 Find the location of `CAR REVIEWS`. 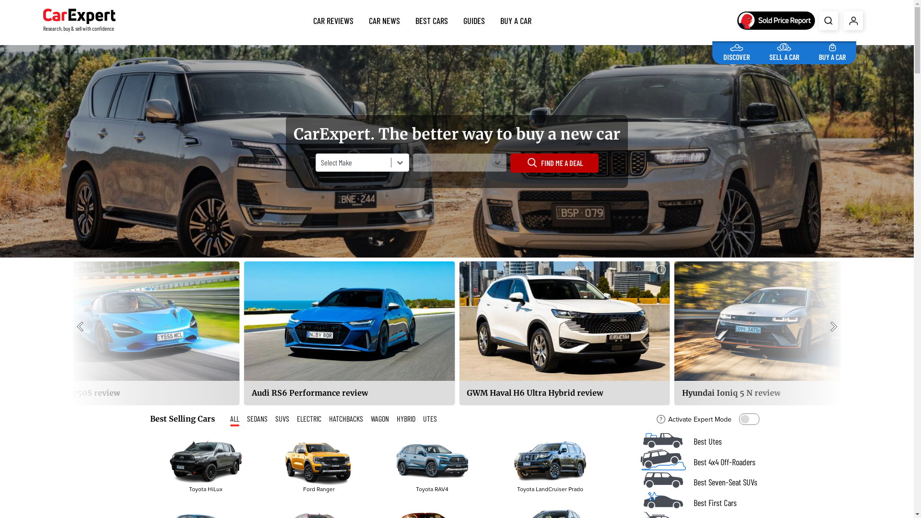

CAR REVIEWS is located at coordinates (333, 19).